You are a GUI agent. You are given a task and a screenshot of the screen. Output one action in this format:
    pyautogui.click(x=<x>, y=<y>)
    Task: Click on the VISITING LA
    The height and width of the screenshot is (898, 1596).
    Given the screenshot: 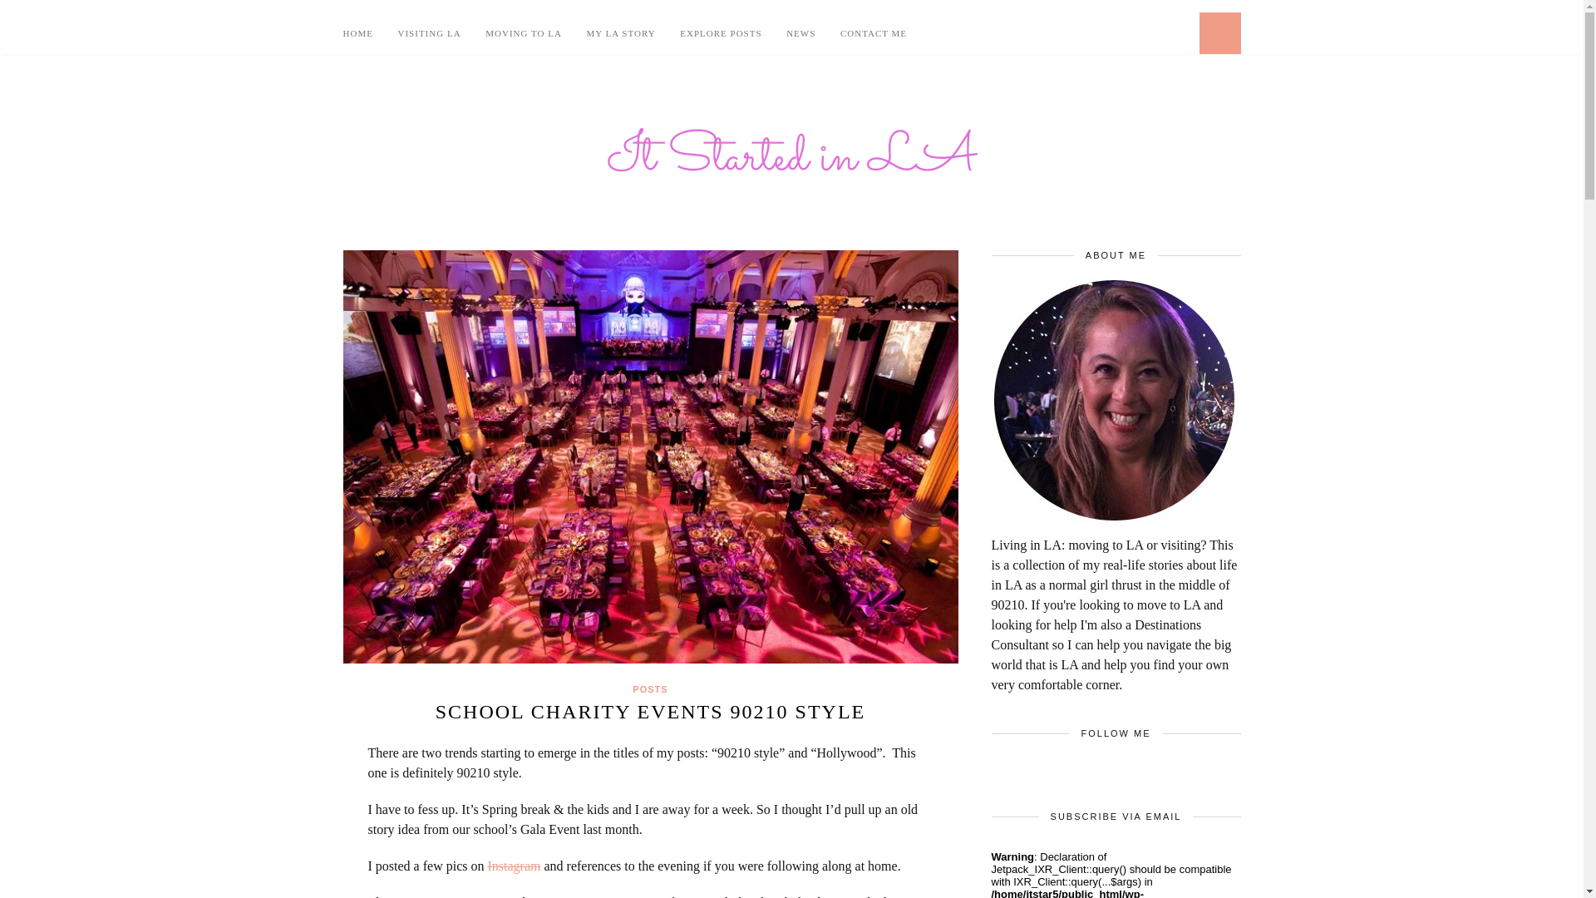 What is the action you would take?
    pyautogui.click(x=429, y=33)
    